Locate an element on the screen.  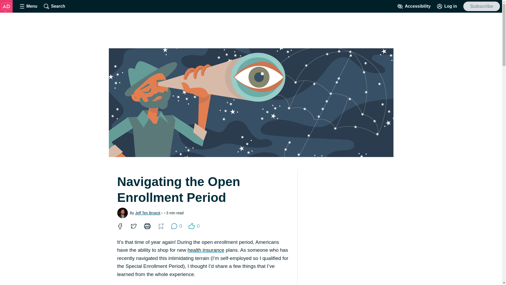
Log in is located at coordinates (447, 6).